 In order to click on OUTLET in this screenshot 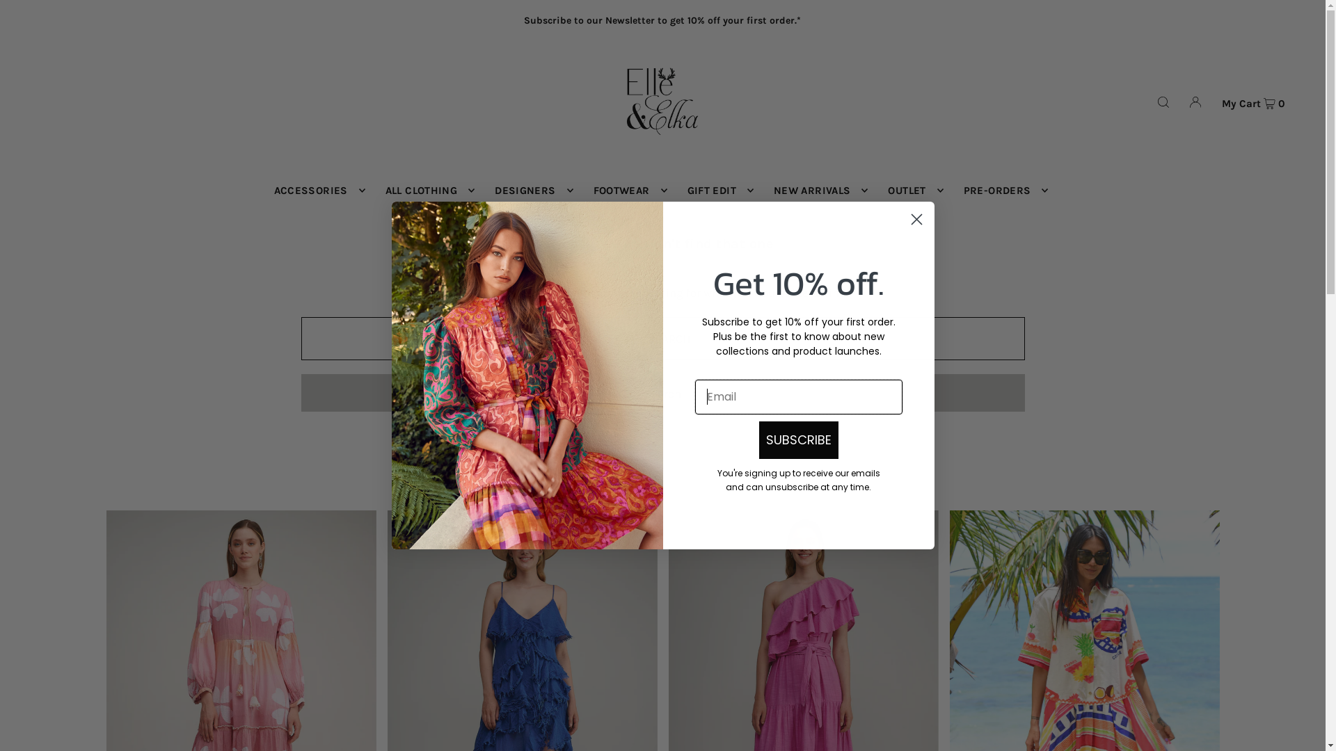, I will do `click(912, 191)`.